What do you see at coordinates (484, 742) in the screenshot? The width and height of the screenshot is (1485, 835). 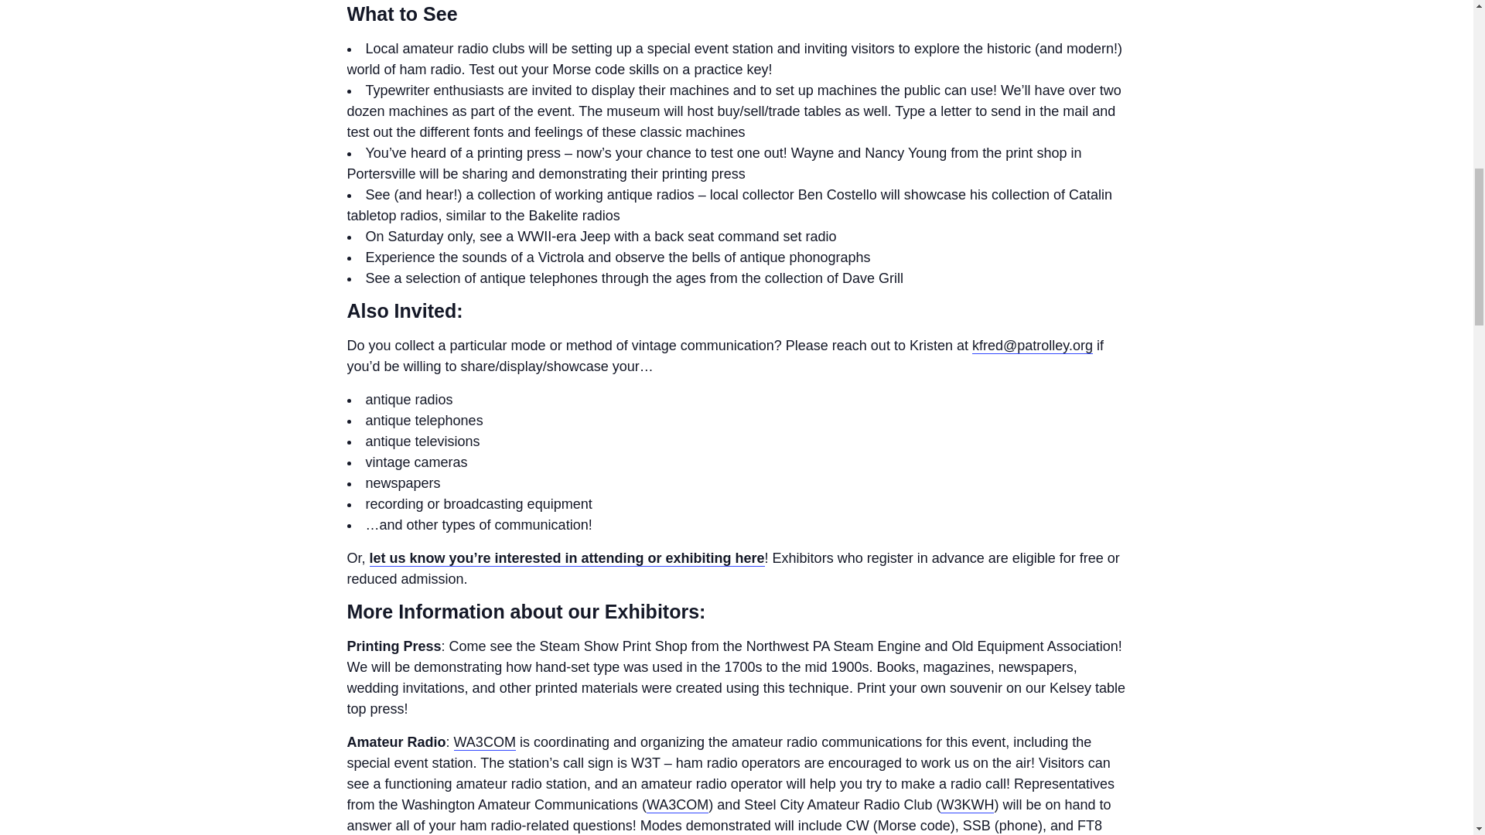 I see `WA3COM` at bounding box center [484, 742].